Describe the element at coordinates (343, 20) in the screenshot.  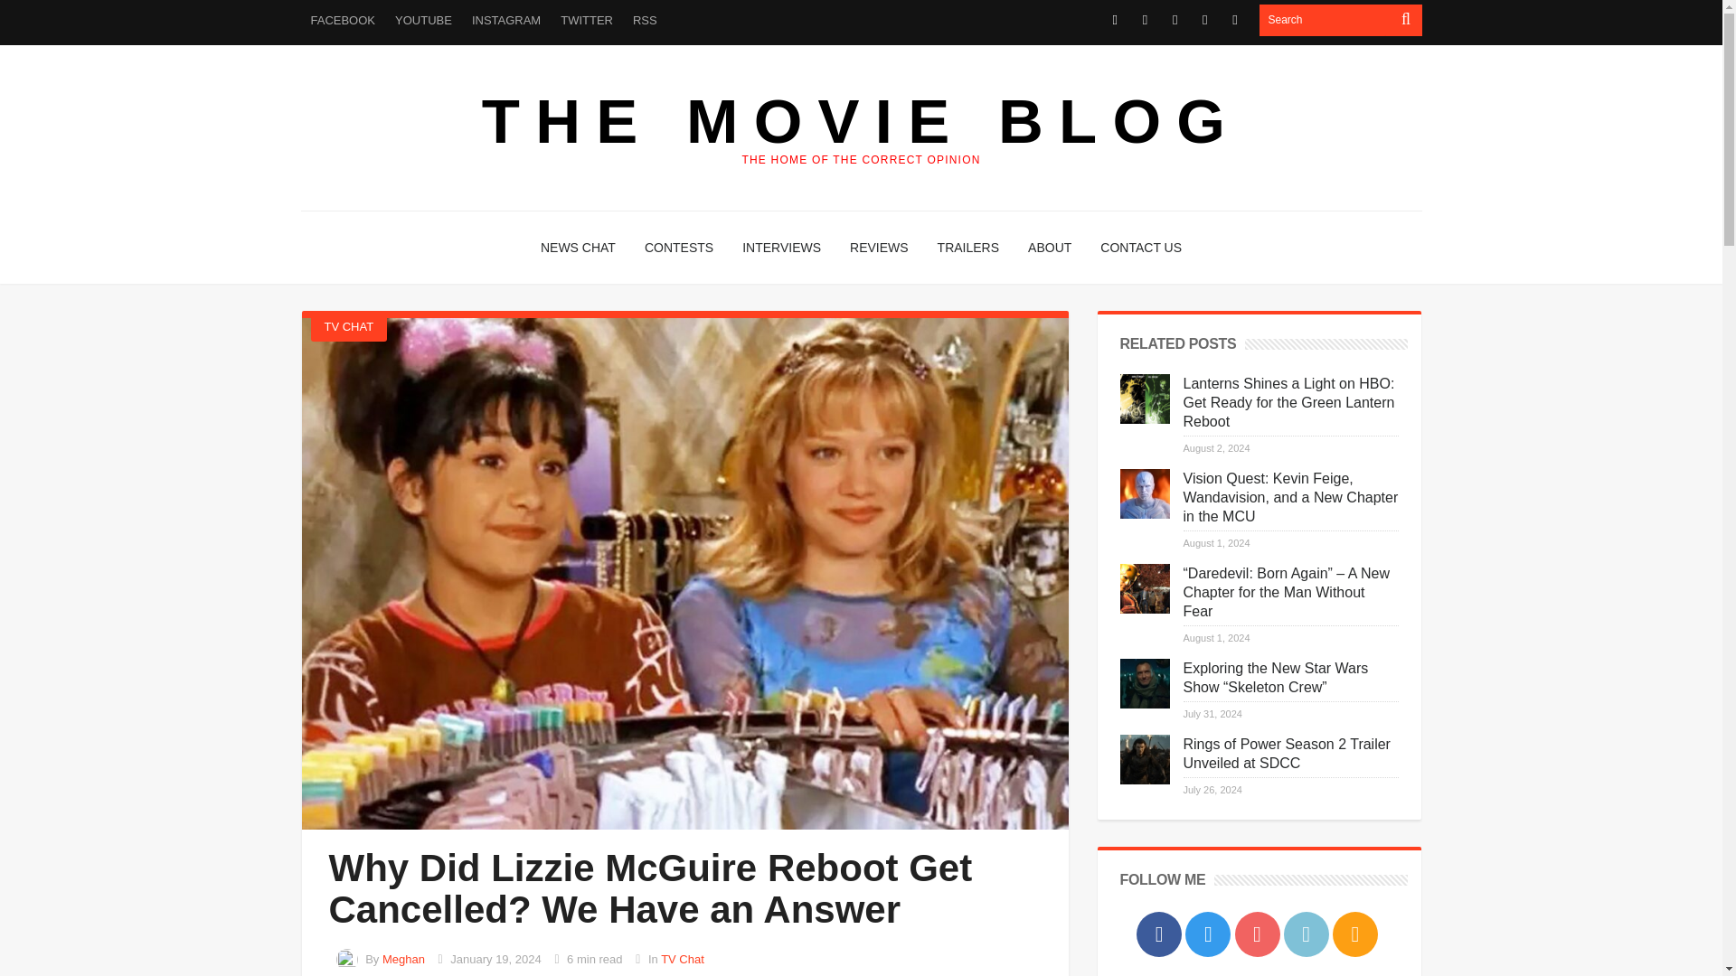
I see `FACEBOOK` at that location.